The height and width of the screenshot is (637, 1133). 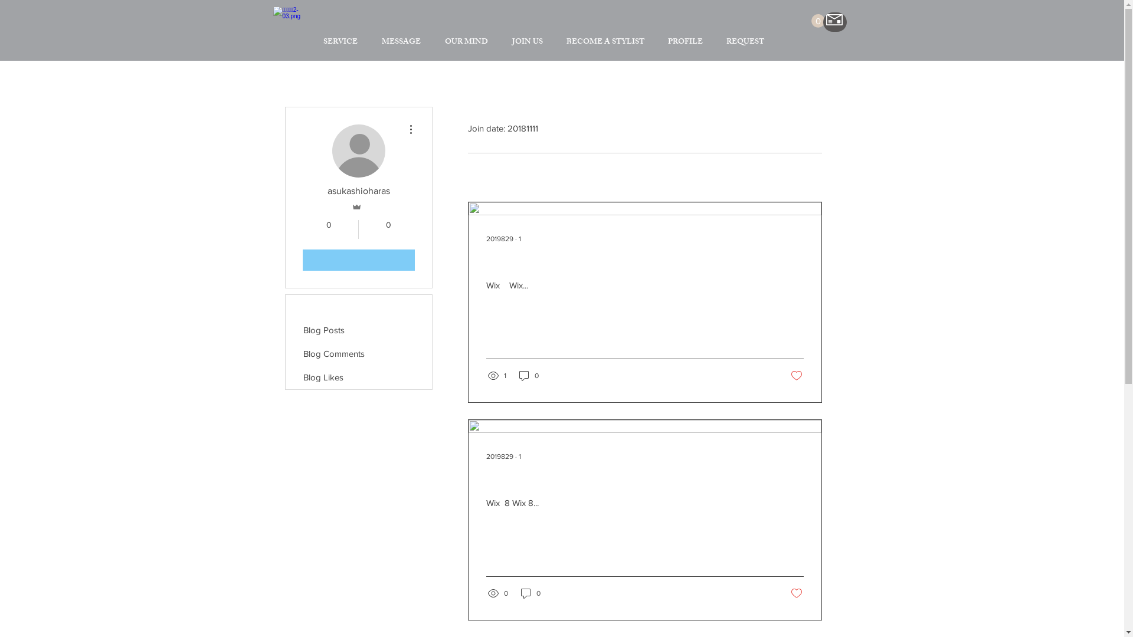 I want to click on BECOME A STYLIST, so click(x=605, y=42).